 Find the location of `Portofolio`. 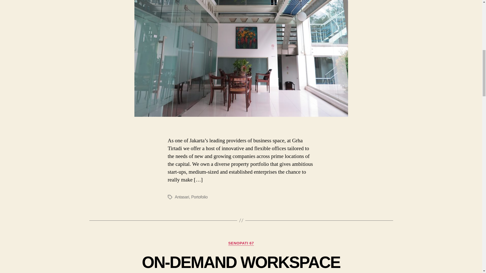

Portofolio is located at coordinates (199, 197).